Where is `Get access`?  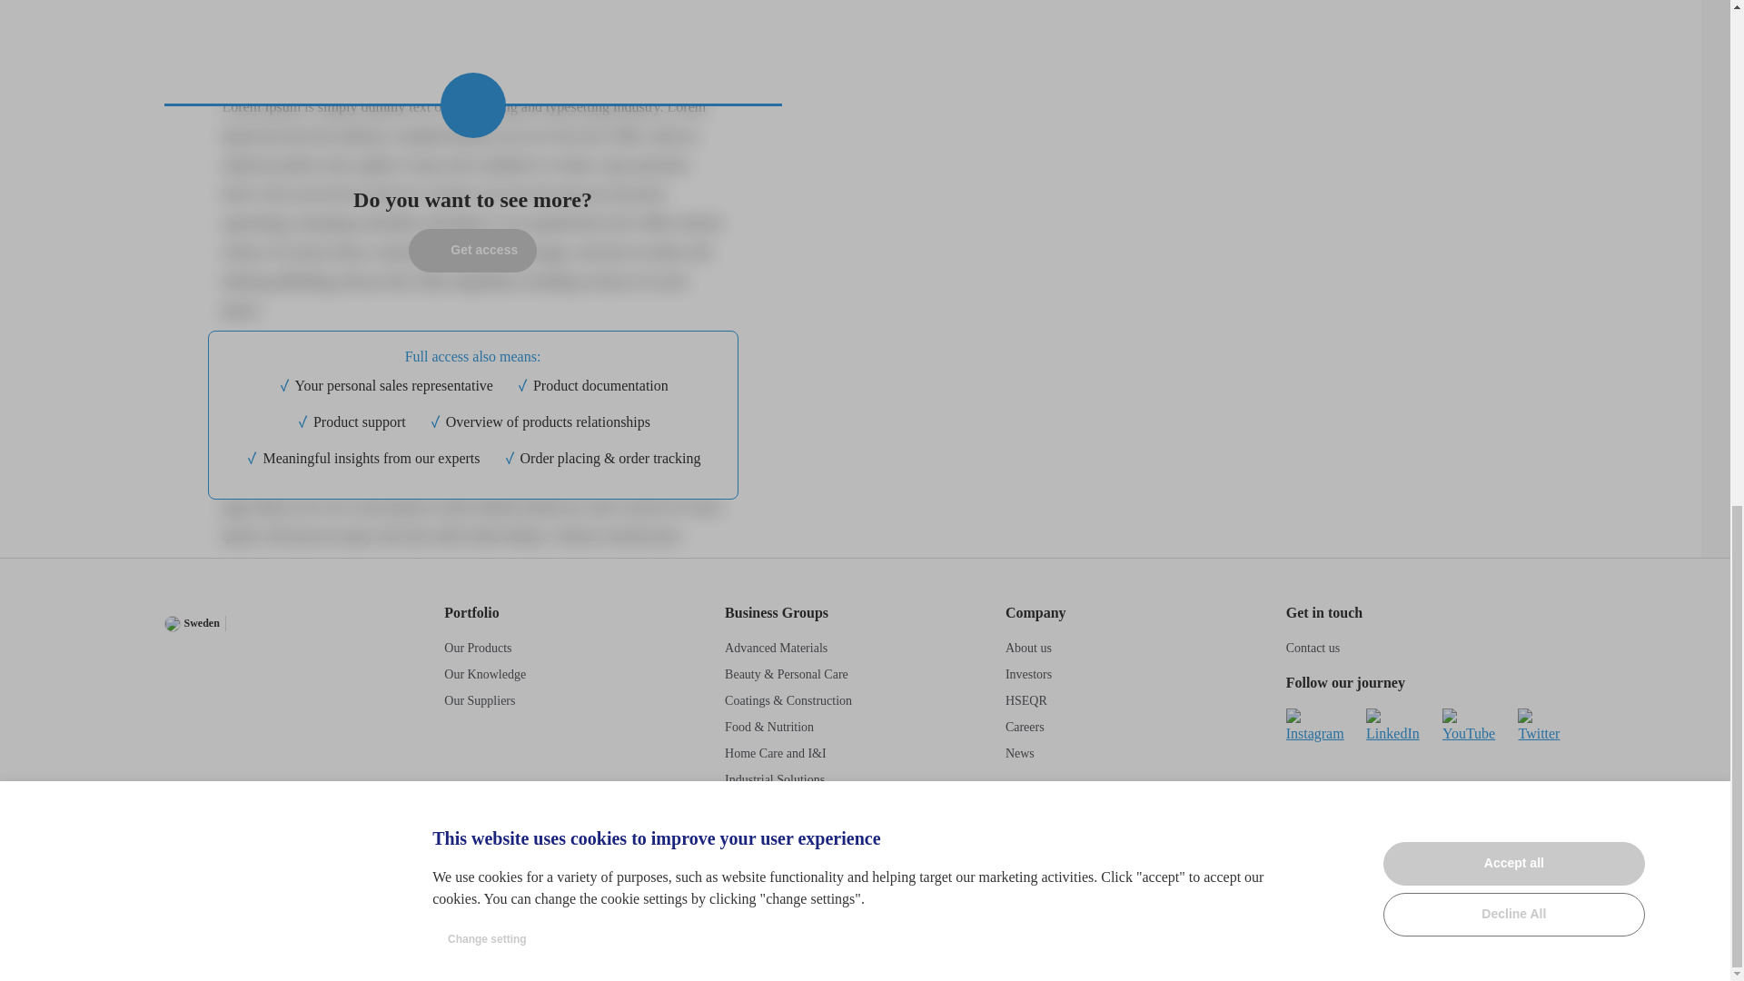
Get access is located at coordinates (472, 249).